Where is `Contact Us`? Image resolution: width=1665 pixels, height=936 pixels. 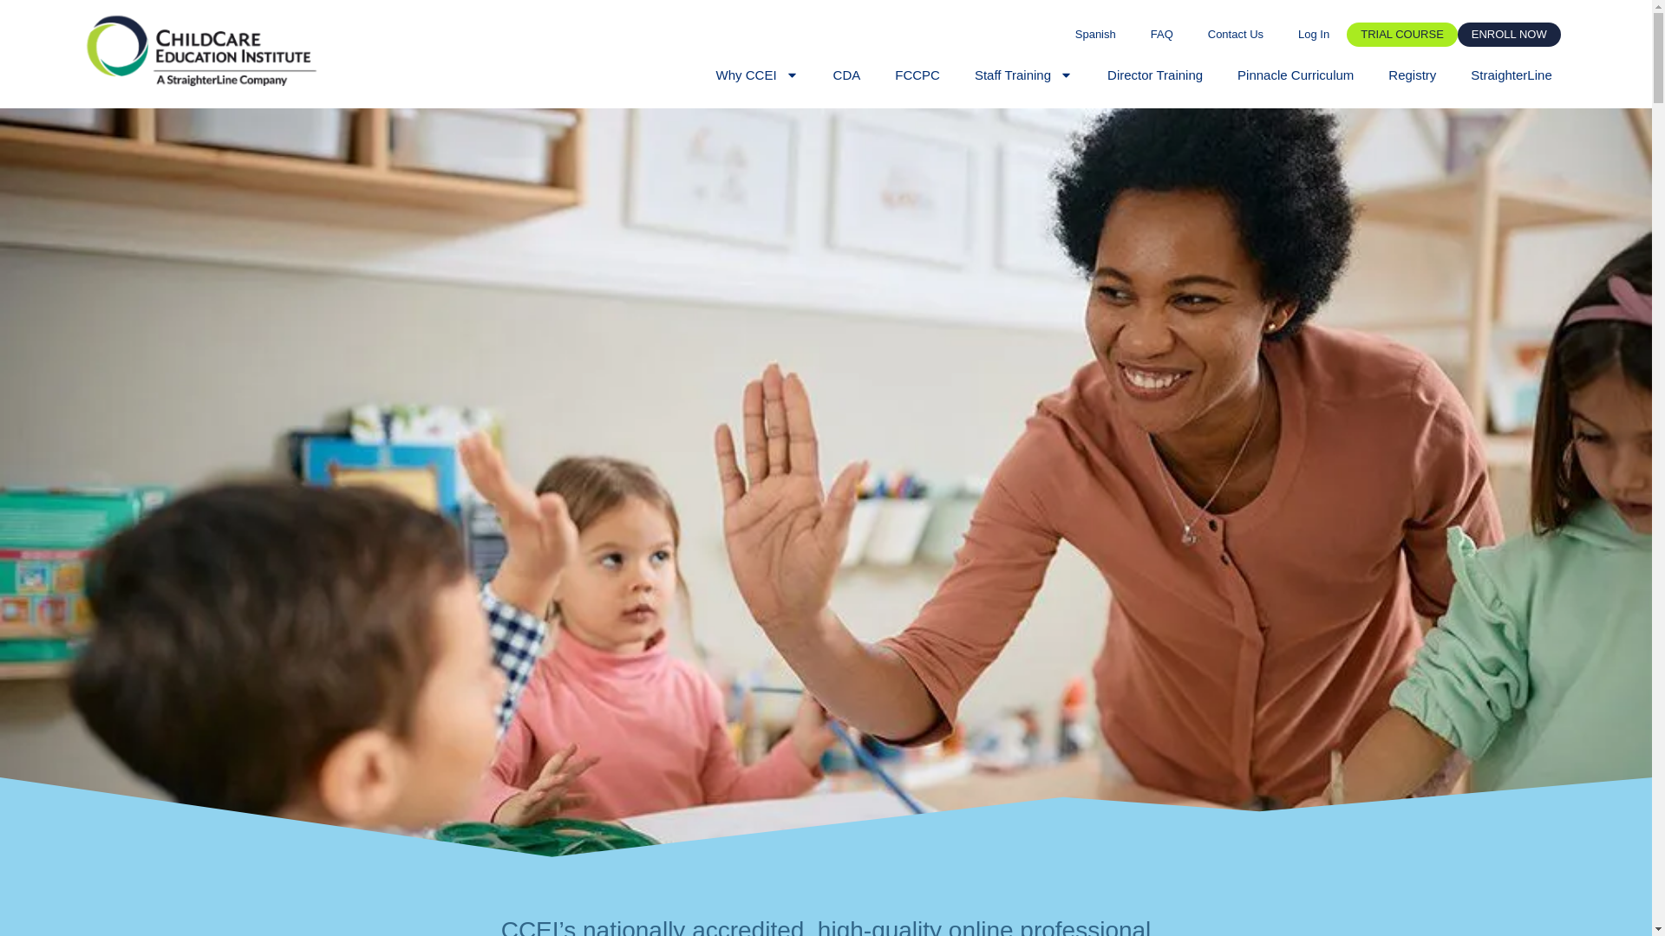
Contact Us is located at coordinates (1235, 35).